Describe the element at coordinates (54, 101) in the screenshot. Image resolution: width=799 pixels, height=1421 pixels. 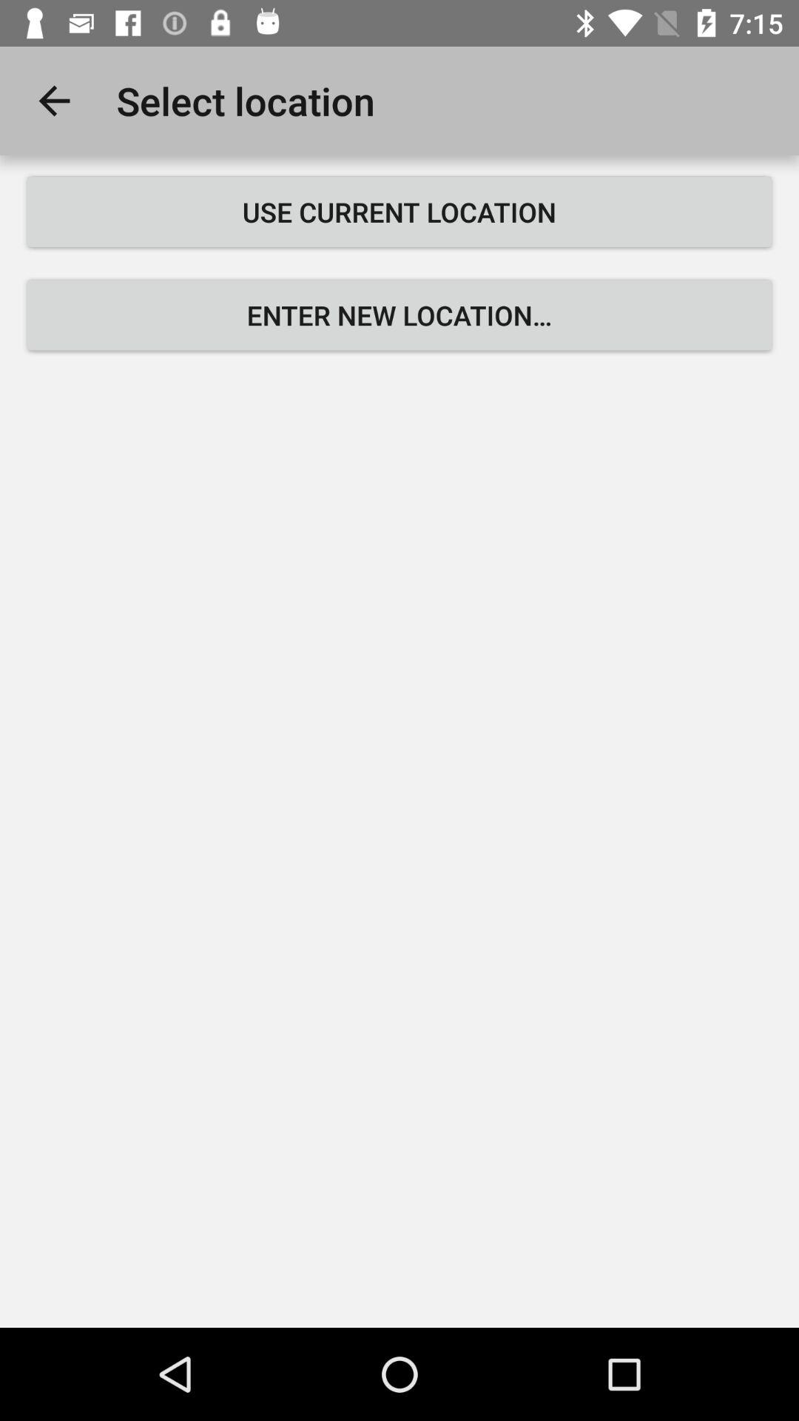
I see `click app to the left of select location icon` at that location.